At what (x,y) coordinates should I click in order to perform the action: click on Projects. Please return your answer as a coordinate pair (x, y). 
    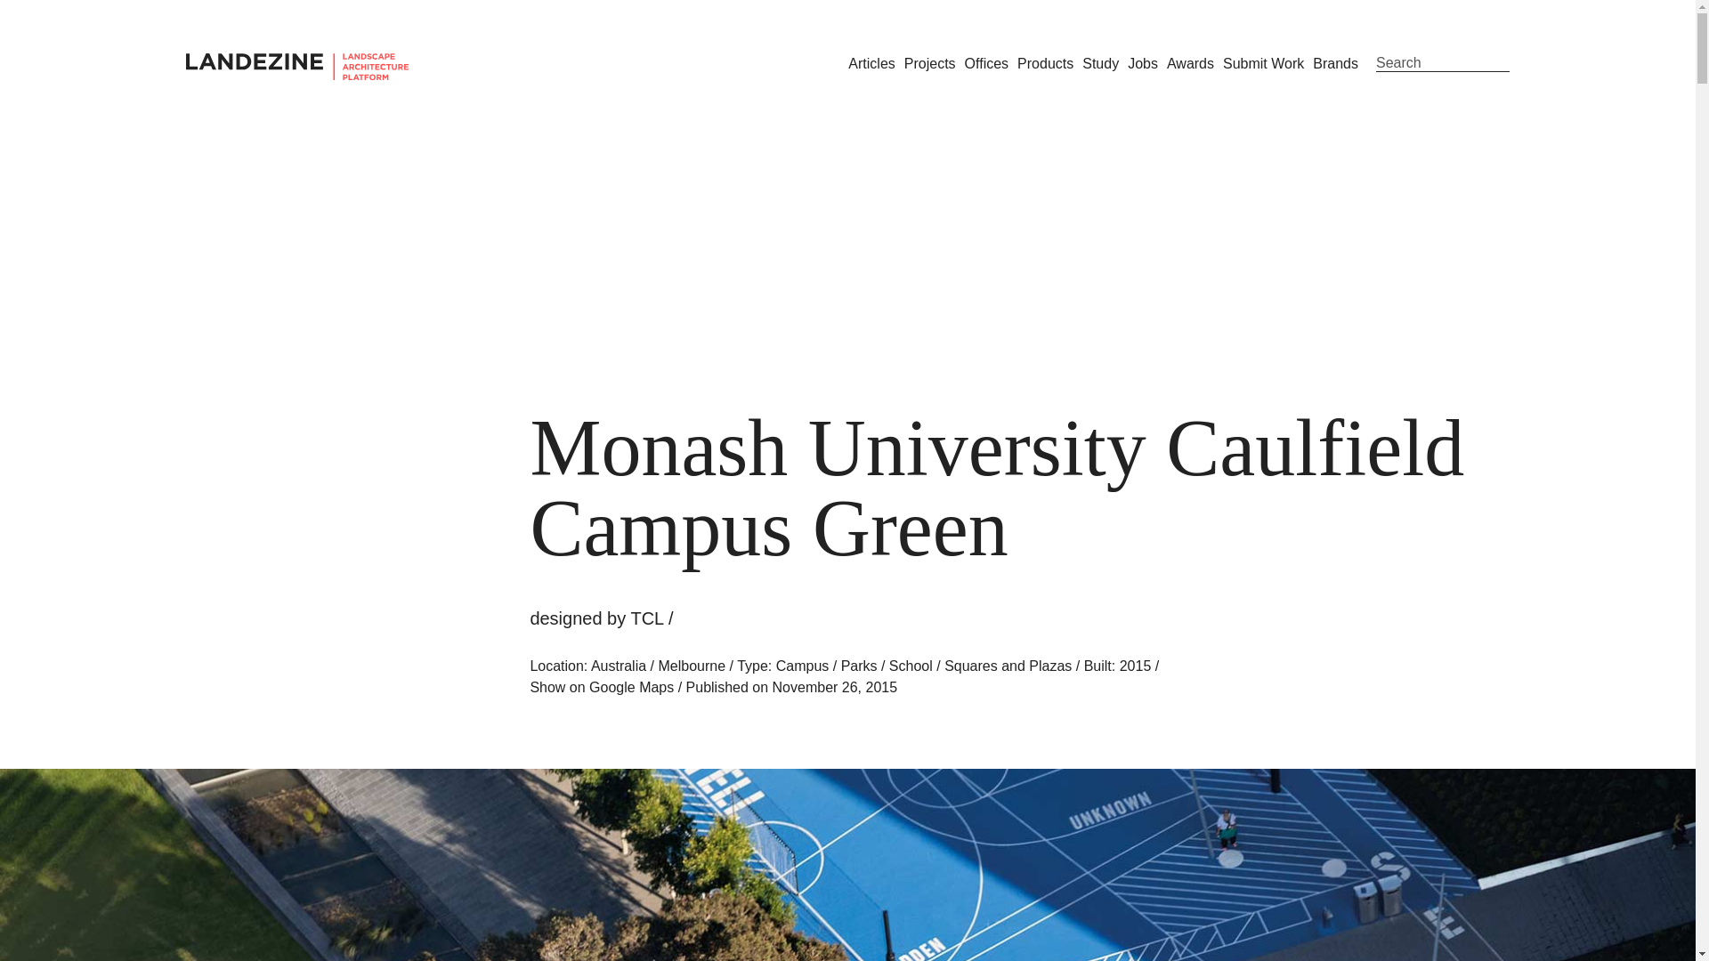
    Looking at the image, I should click on (929, 62).